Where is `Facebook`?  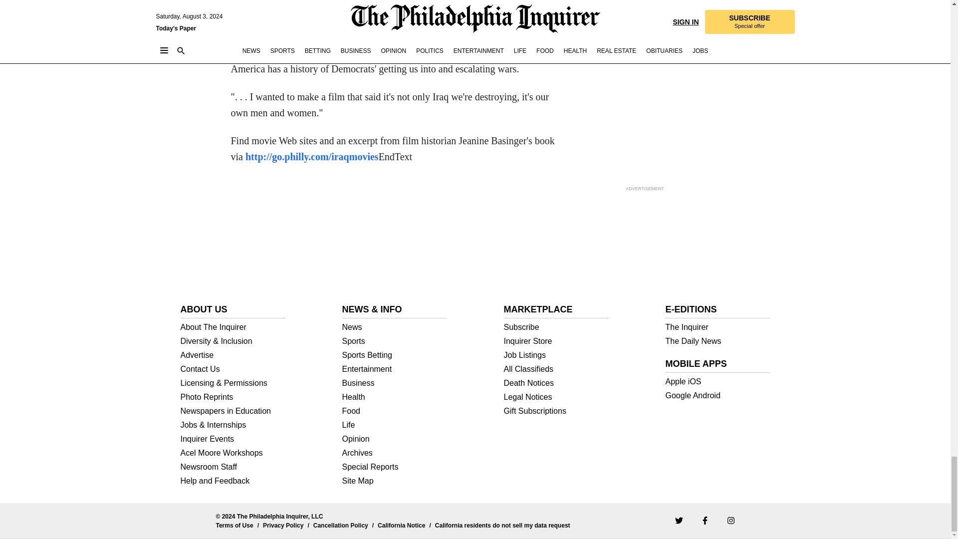 Facebook is located at coordinates (705, 520).